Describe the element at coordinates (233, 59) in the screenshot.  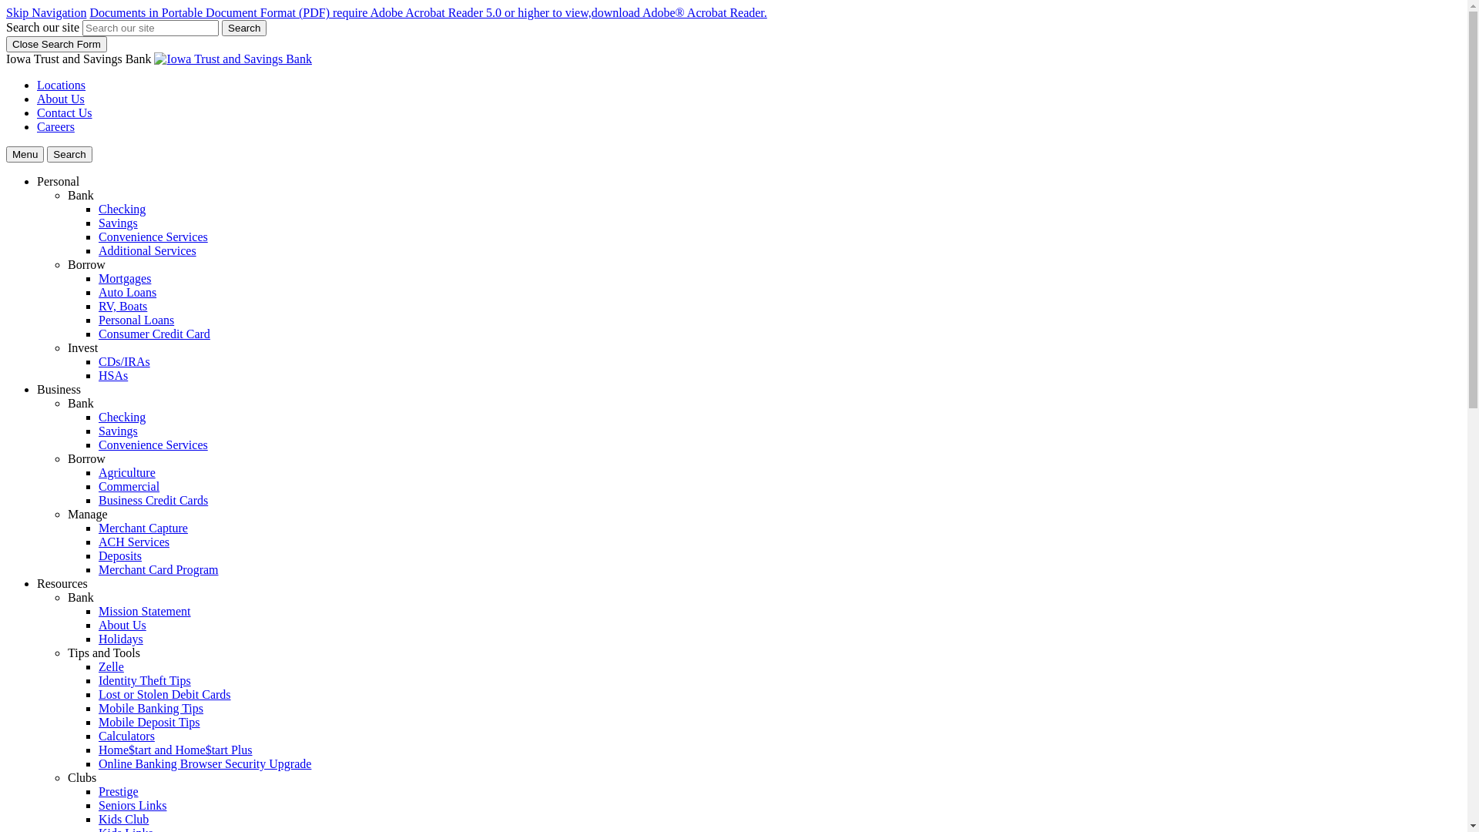
I see `Iowa Trust and Savings Bank, Centerville, IA` at that location.